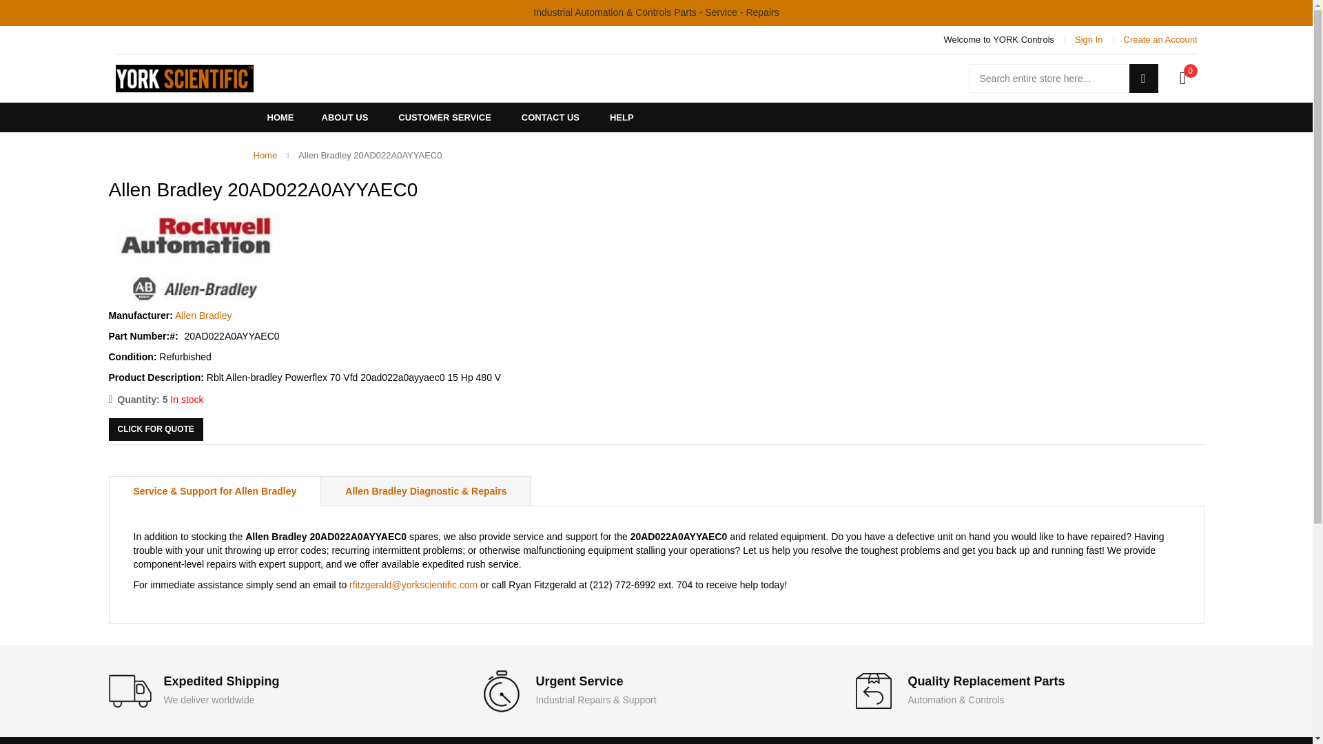 The width and height of the screenshot is (1323, 744). What do you see at coordinates (445, 117) in the screenshot?
I see `CUSTOMER SERVICE` at bounding box center [445, 117].